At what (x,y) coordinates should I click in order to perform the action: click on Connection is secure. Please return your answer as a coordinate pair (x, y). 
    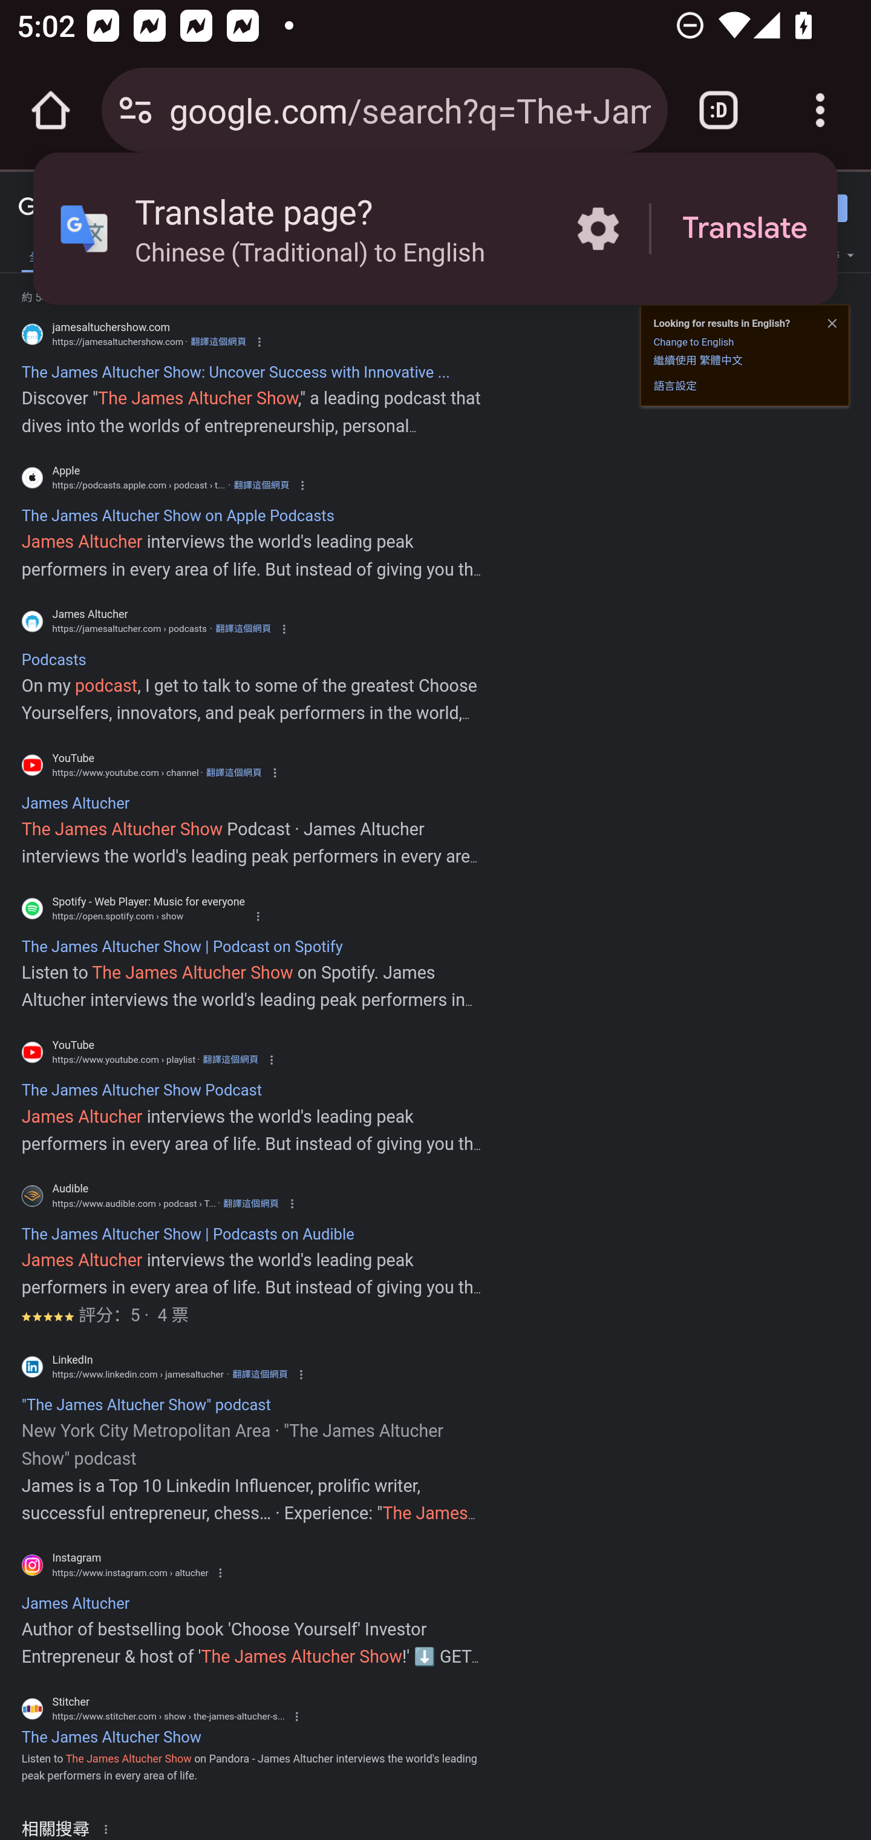
    Looking at the image, I should click on (135, 110).